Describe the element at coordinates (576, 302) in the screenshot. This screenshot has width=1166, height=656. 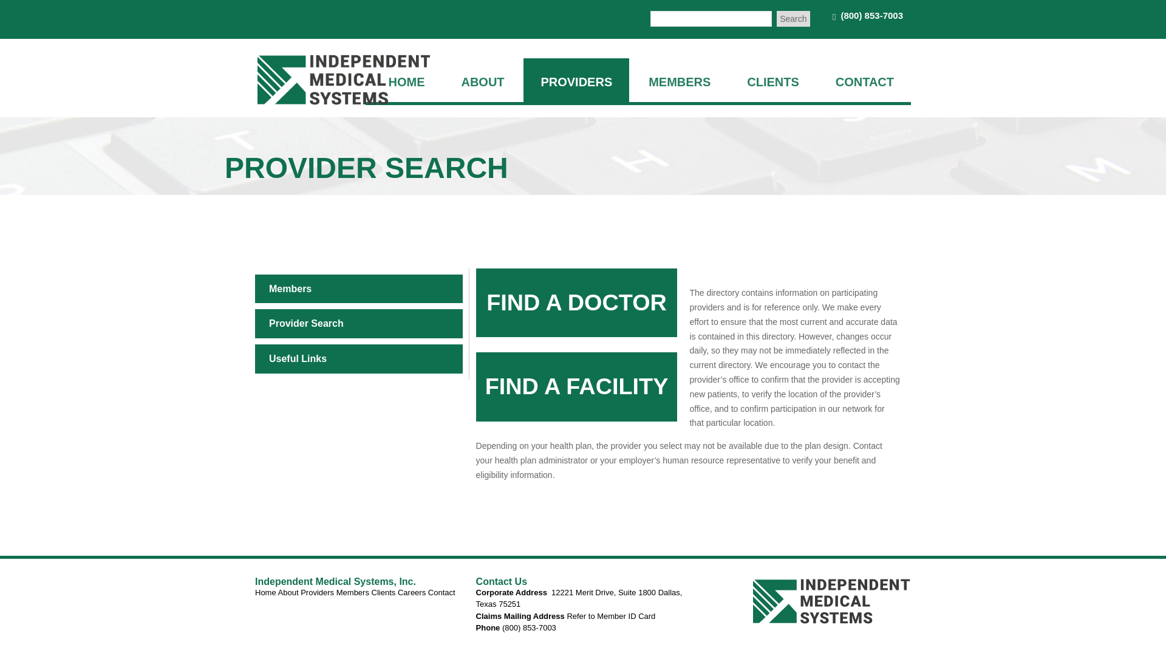
I see `FIND A DOCTOR` at that location.